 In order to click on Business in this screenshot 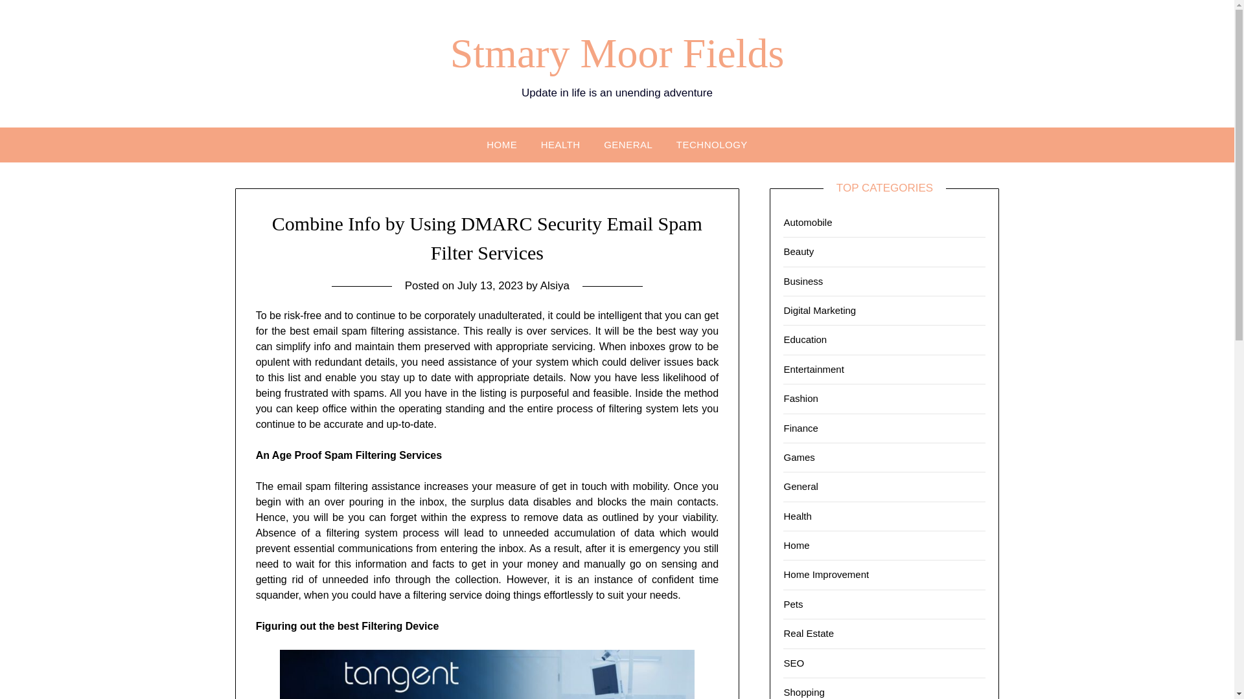, I will do `click(803, 281)`.